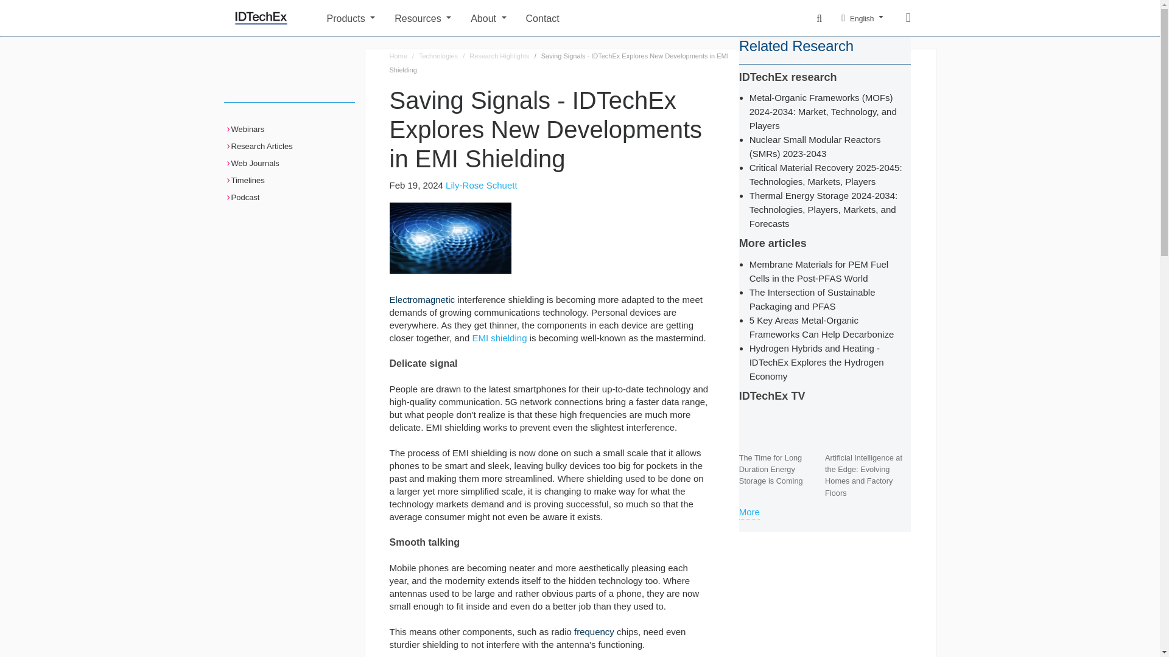  Describe the element at coordinates (351, 17) in the screenshot. I see `Products` at that location.